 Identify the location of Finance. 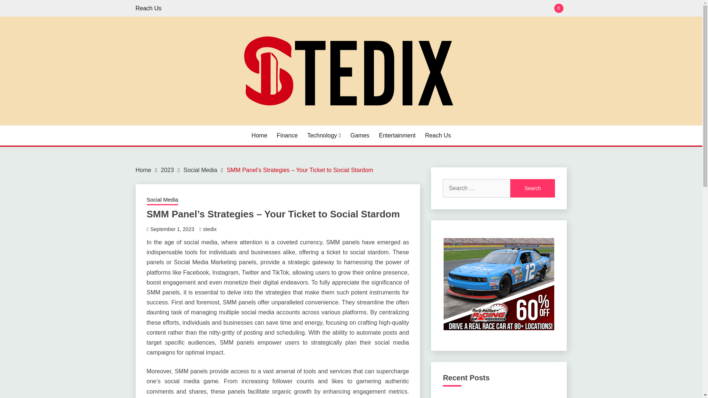
(287, 136).